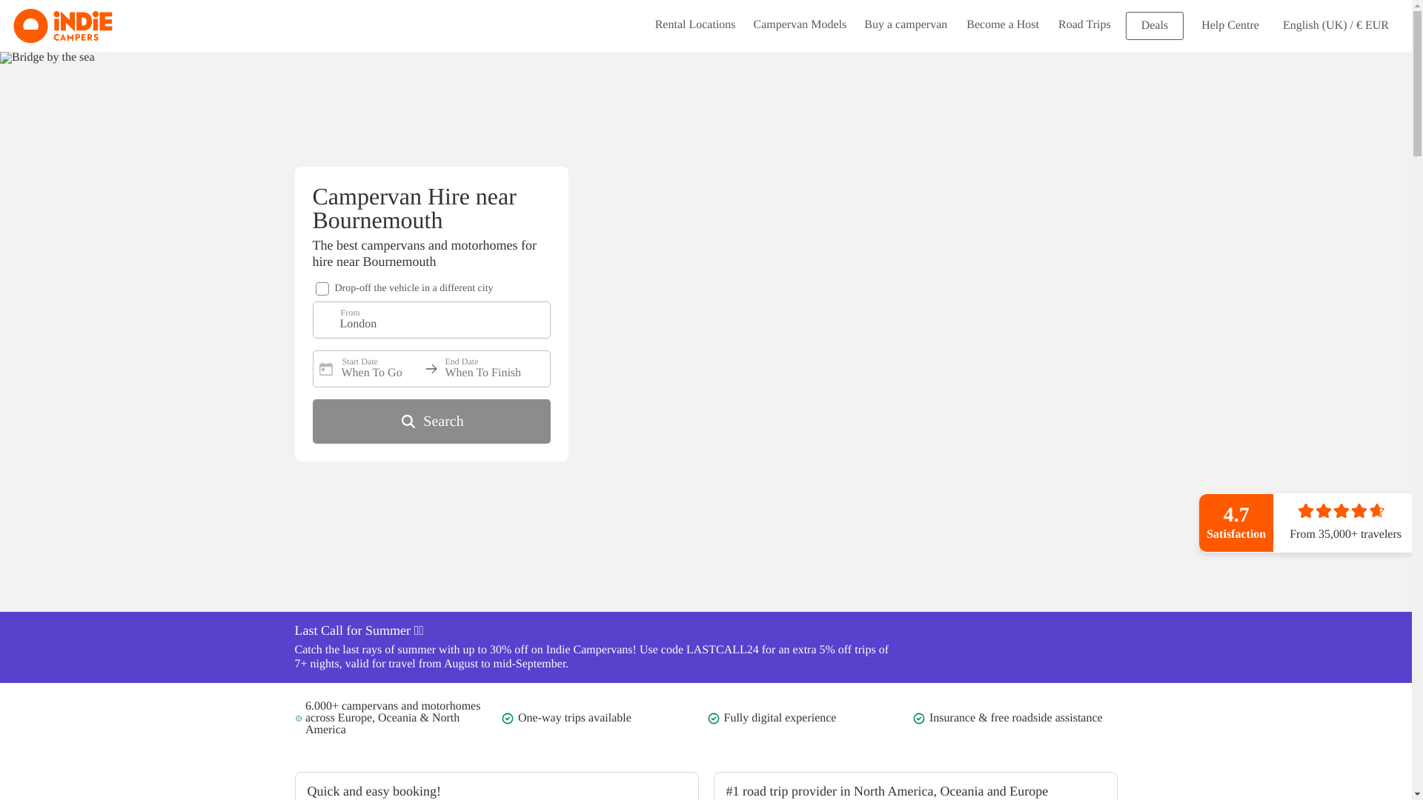  What do you see at coordinates (47, 58) in the screenshot?
I see `Bournemouth` at bounding box center [47, 58].